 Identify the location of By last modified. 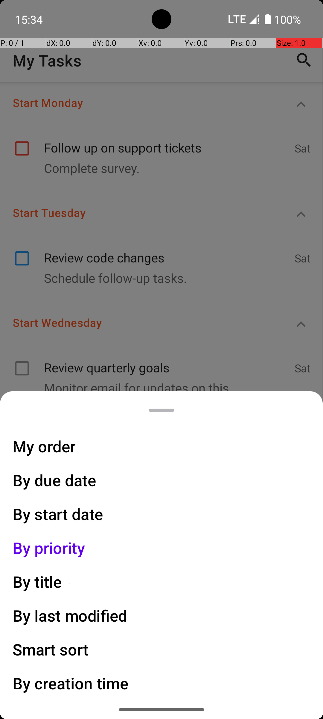
(70, 615).